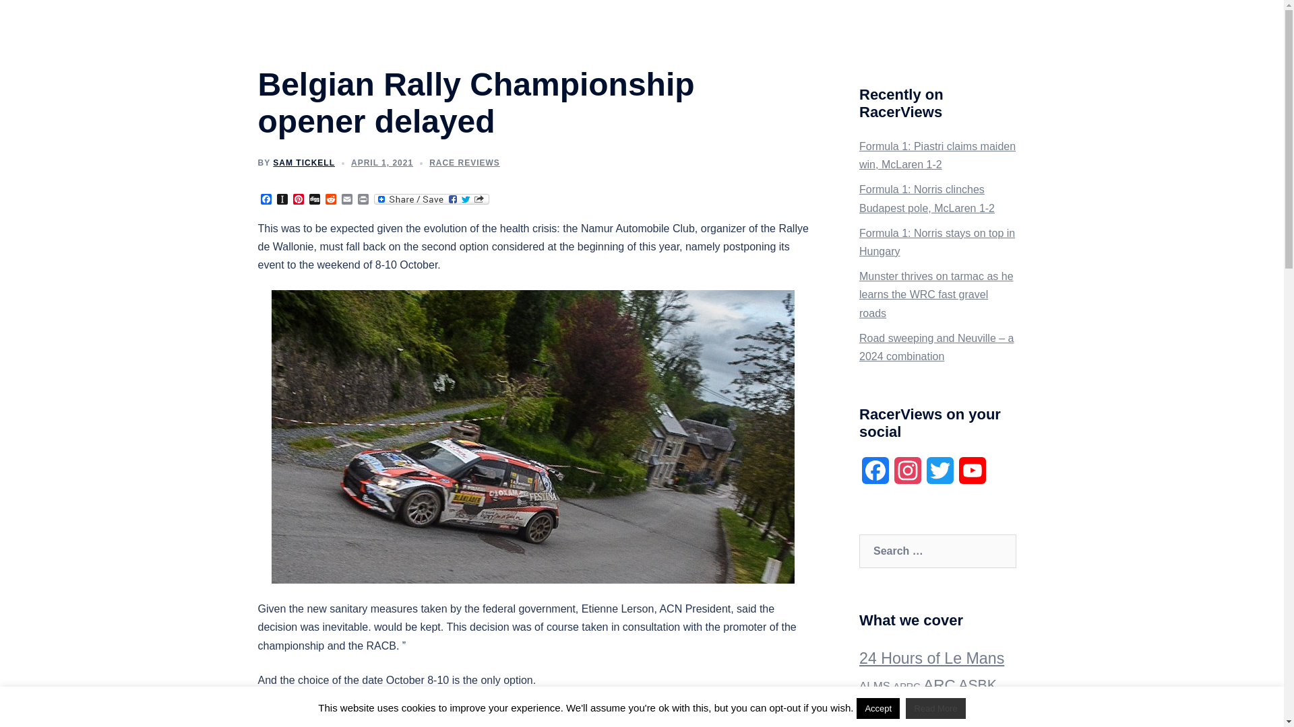 Image resolution: width=1294 pixels, height=727 pixels. Describe the element at coordinates (298, 200) in the screenshot. I see `Pinterest` at that location.